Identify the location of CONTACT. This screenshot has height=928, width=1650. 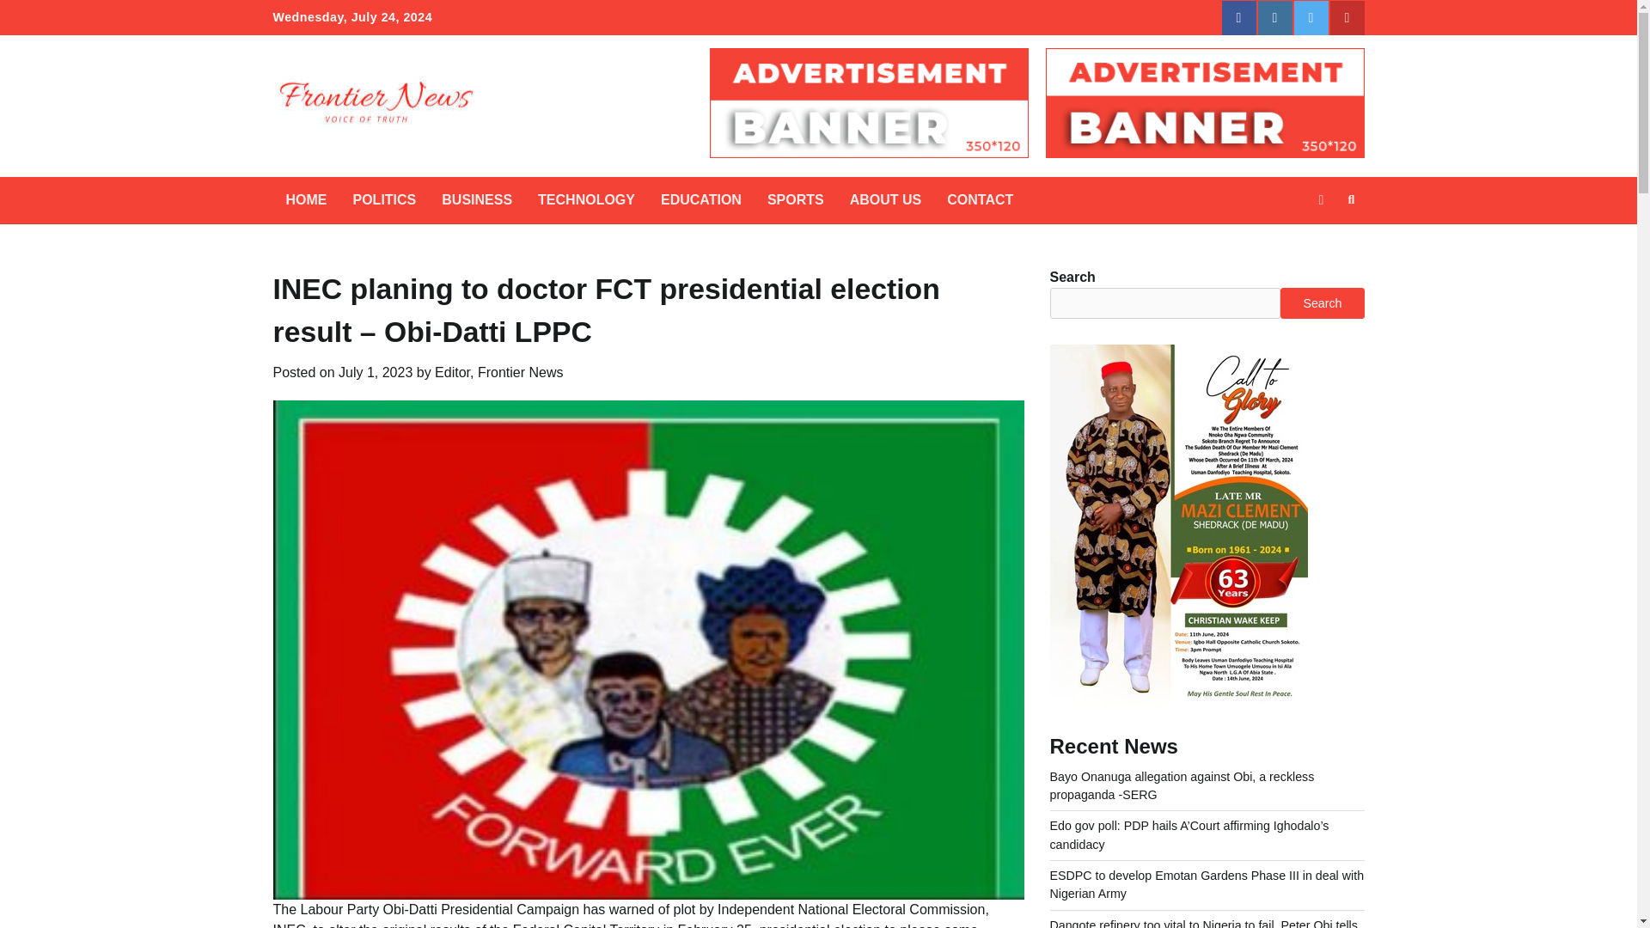
(980, 200).